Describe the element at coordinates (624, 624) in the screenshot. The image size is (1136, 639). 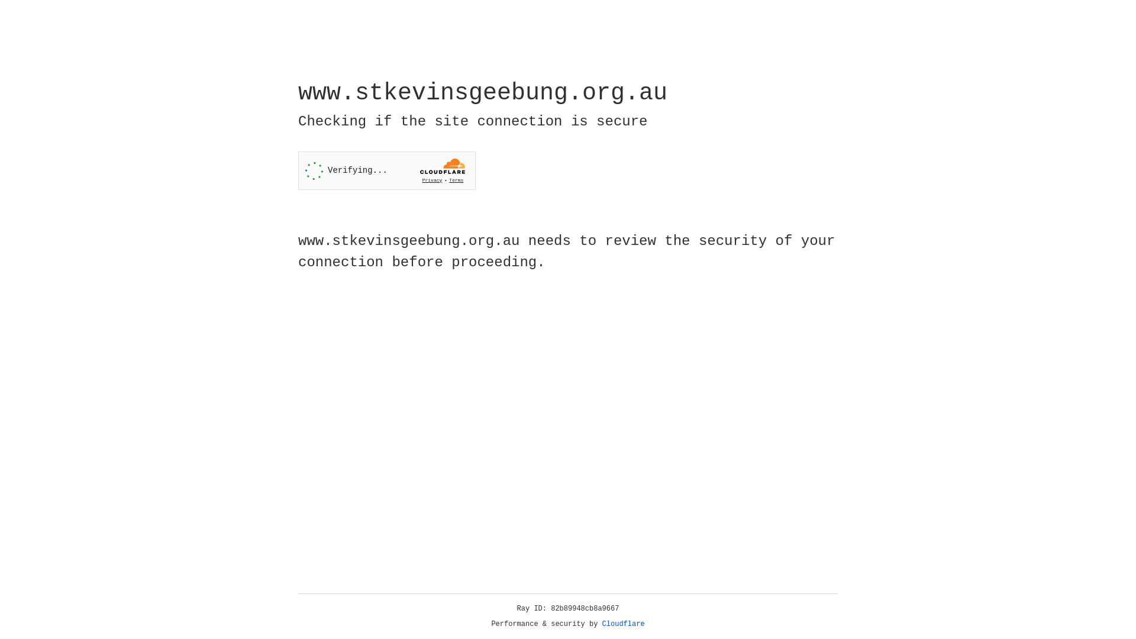
I see `Cloudflare` at that location.